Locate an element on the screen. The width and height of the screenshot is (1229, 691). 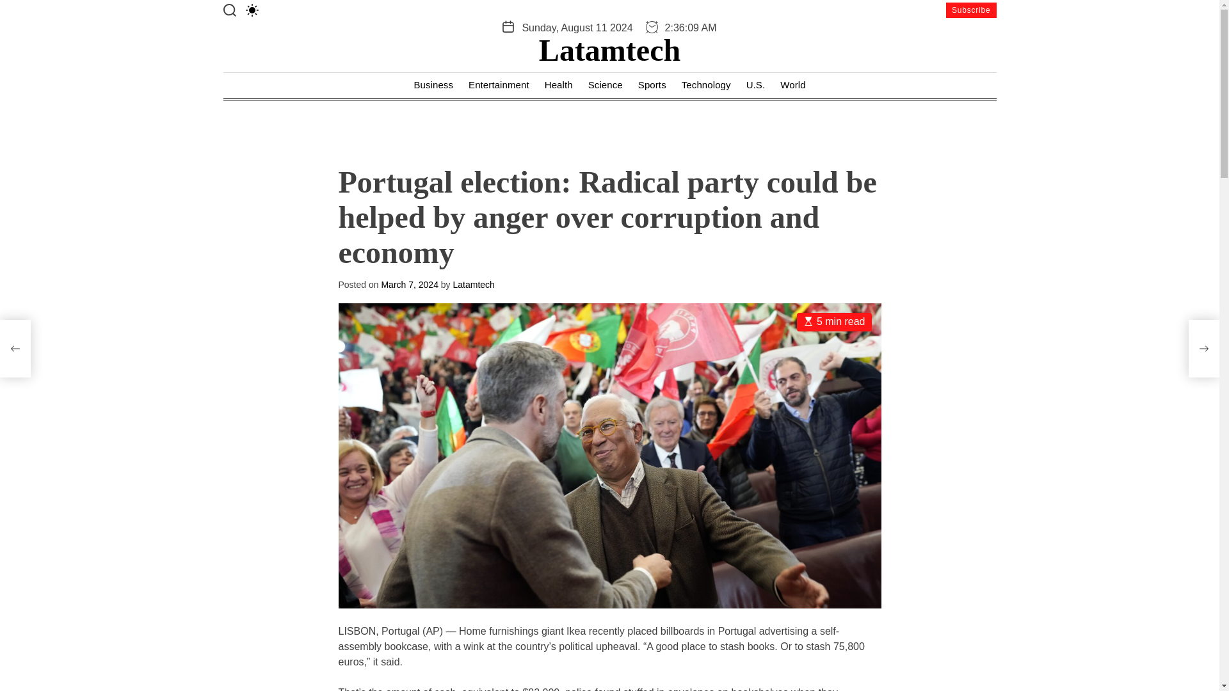
Latamtech is located at coordinates (474, 284).